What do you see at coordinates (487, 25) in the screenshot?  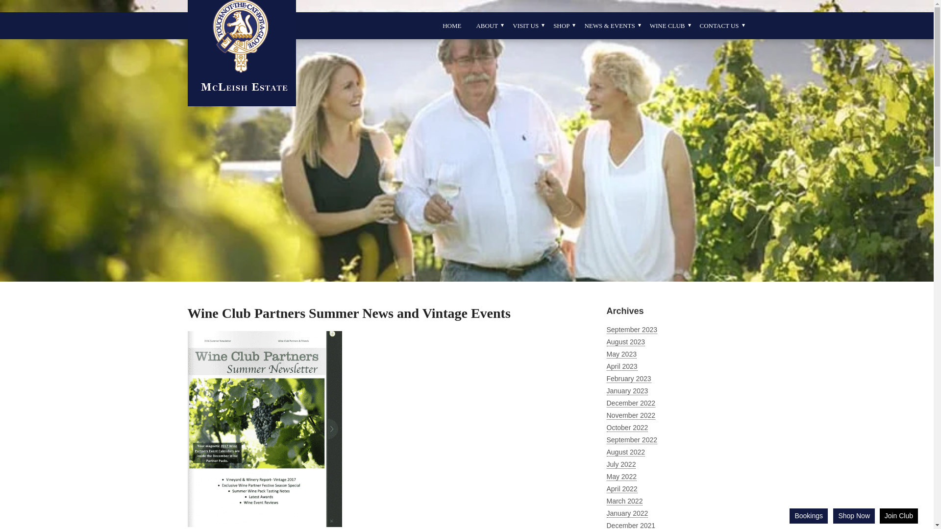 I see `ABOUT` at bounding box center [487, 25].